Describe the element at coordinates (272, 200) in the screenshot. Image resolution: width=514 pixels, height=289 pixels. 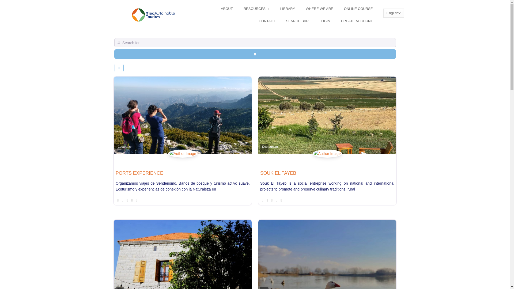
I see `No rating yet!` at that location.